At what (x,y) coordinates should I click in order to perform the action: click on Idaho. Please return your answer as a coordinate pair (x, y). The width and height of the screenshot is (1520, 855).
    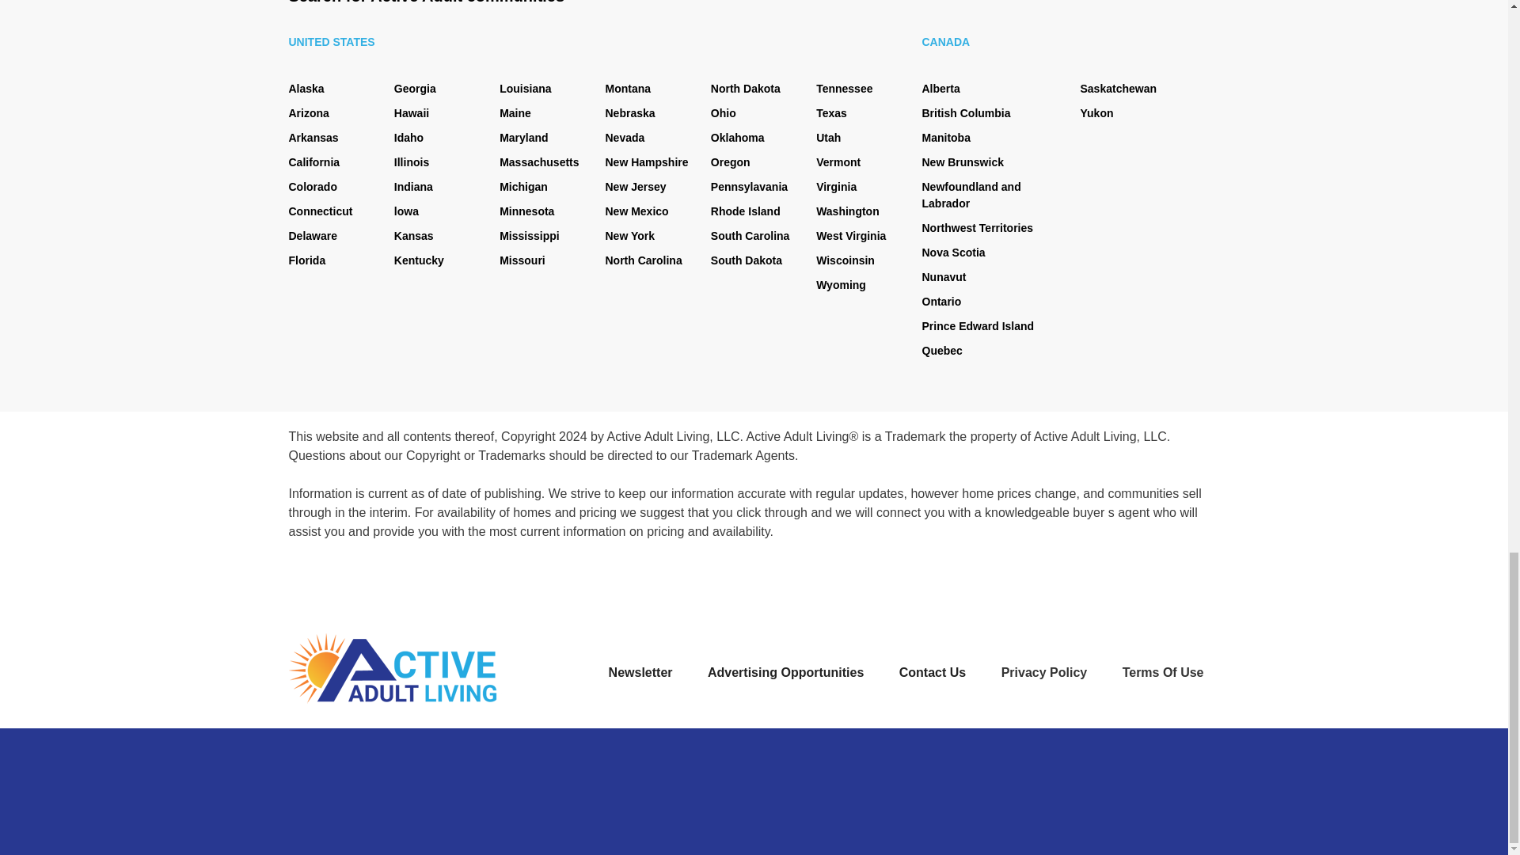
    Looking at the image, I should click on (408, 138).